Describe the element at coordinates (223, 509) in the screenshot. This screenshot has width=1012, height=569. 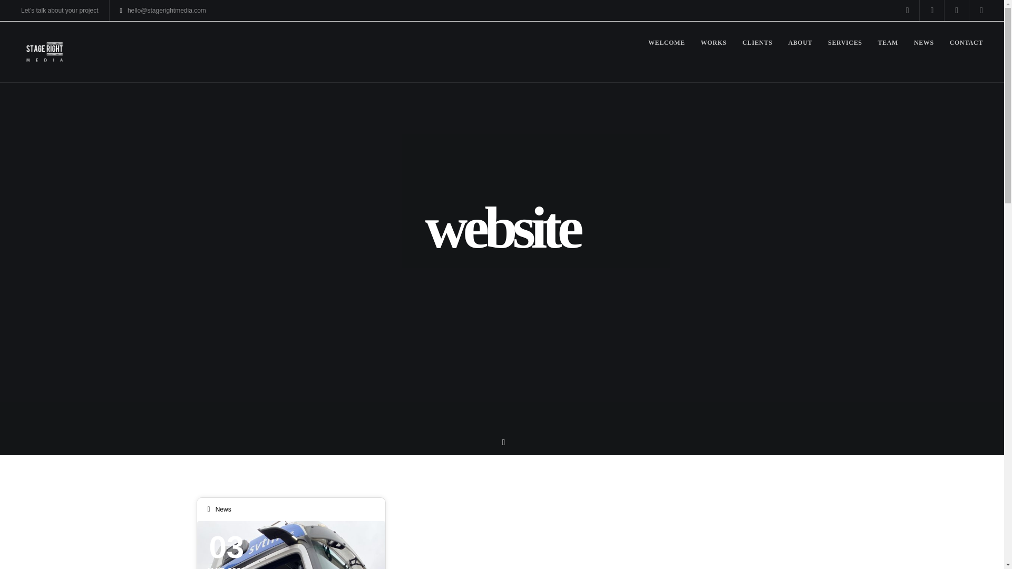
I see `News` at that location.